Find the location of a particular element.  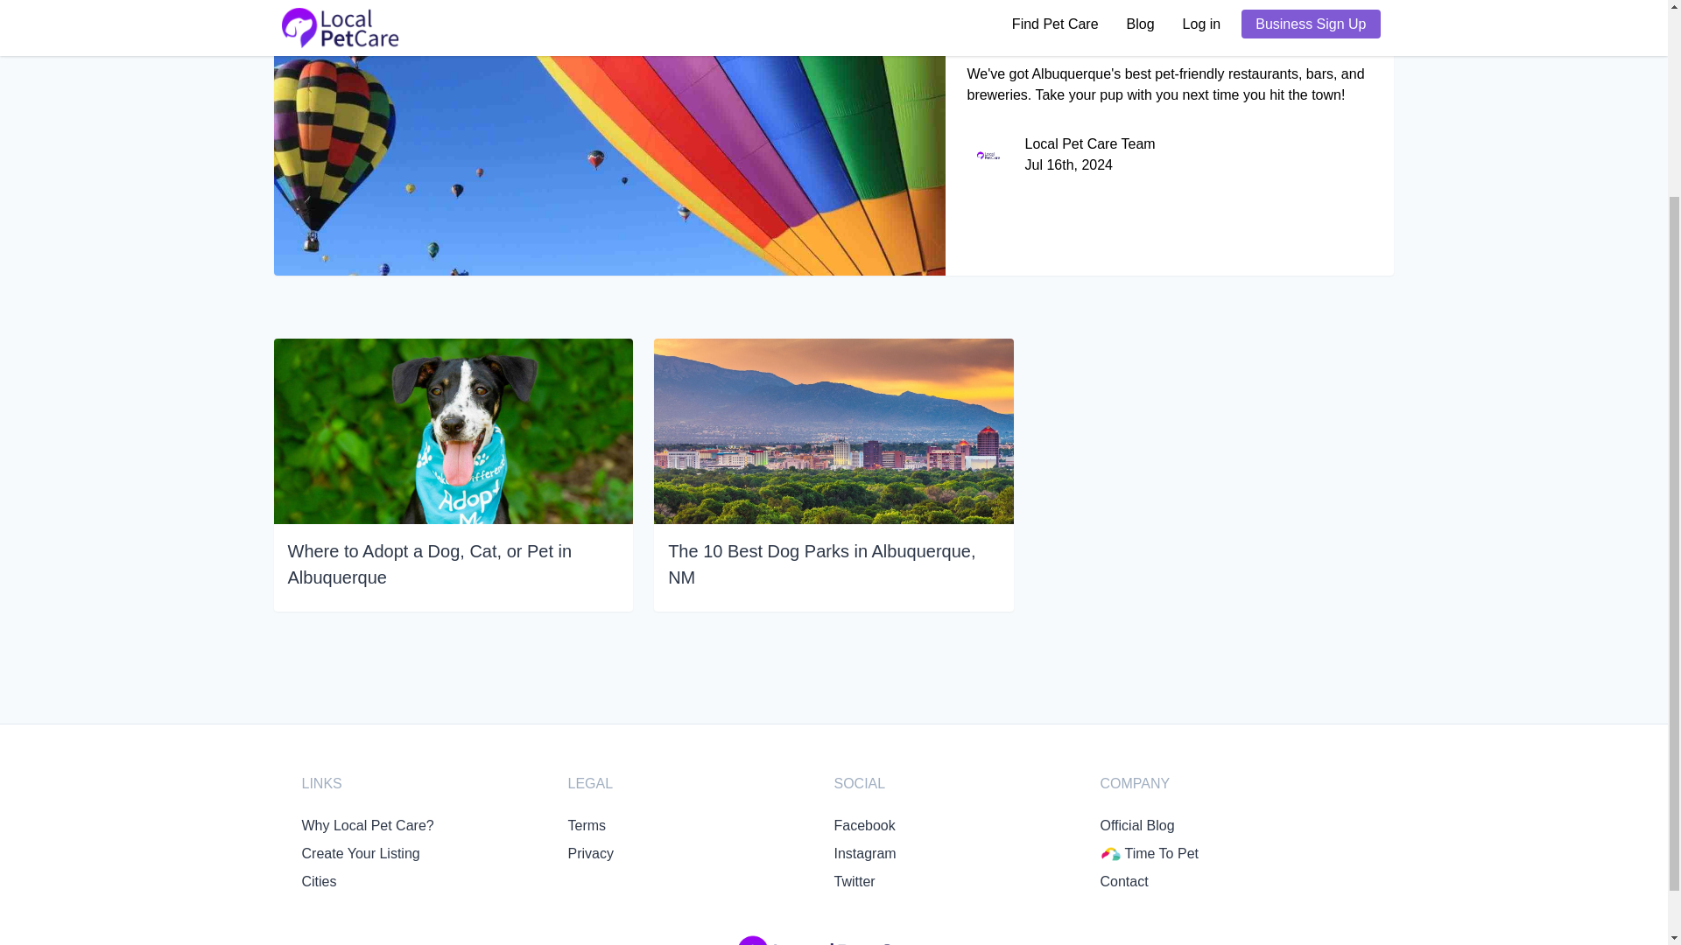

Facebook is located at coordinates (863, 825).